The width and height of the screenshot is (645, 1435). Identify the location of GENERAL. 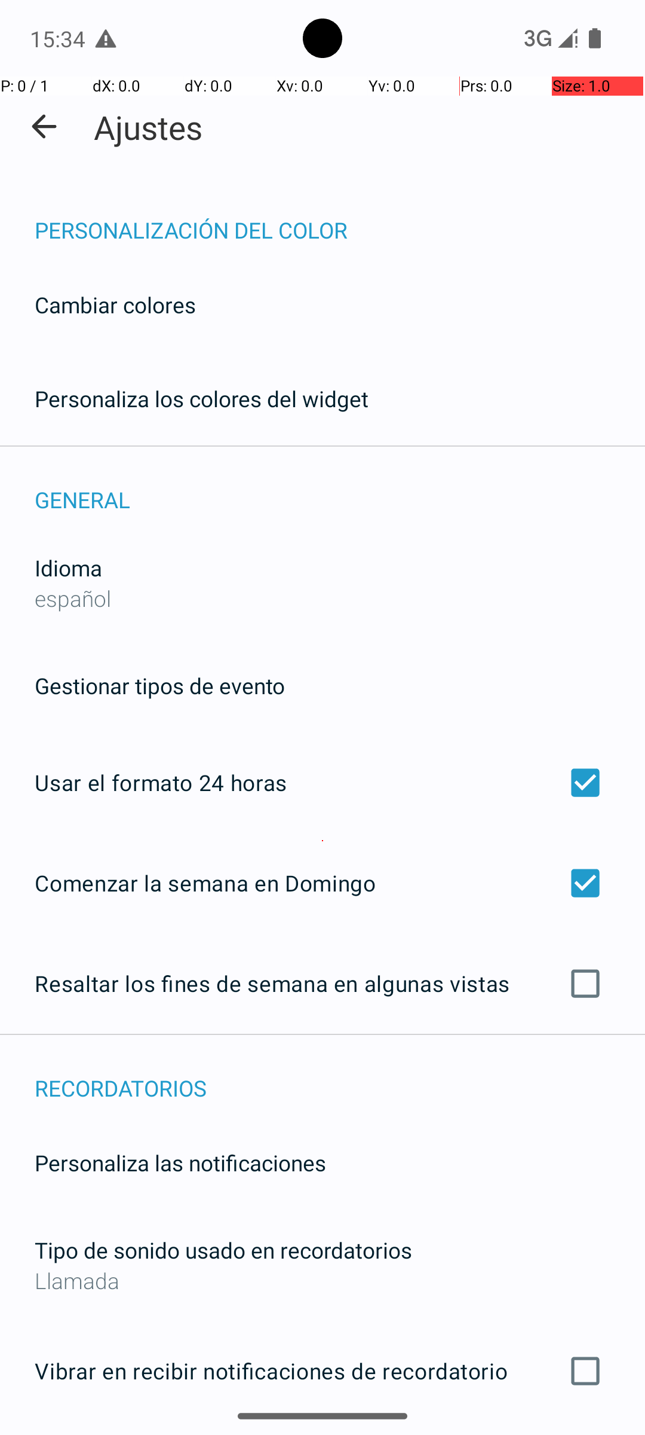
(340, 487).